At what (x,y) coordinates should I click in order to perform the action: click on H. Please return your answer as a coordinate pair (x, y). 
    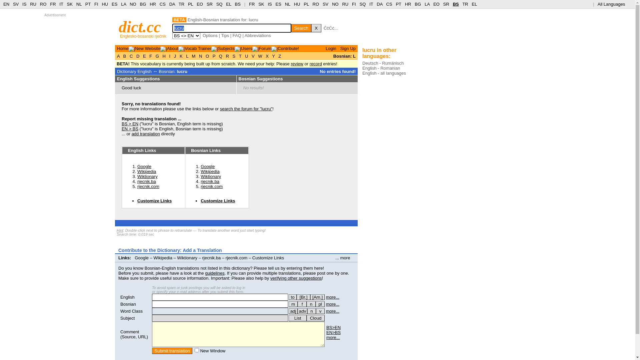
    Looking at the image, I should click on (164, 56).